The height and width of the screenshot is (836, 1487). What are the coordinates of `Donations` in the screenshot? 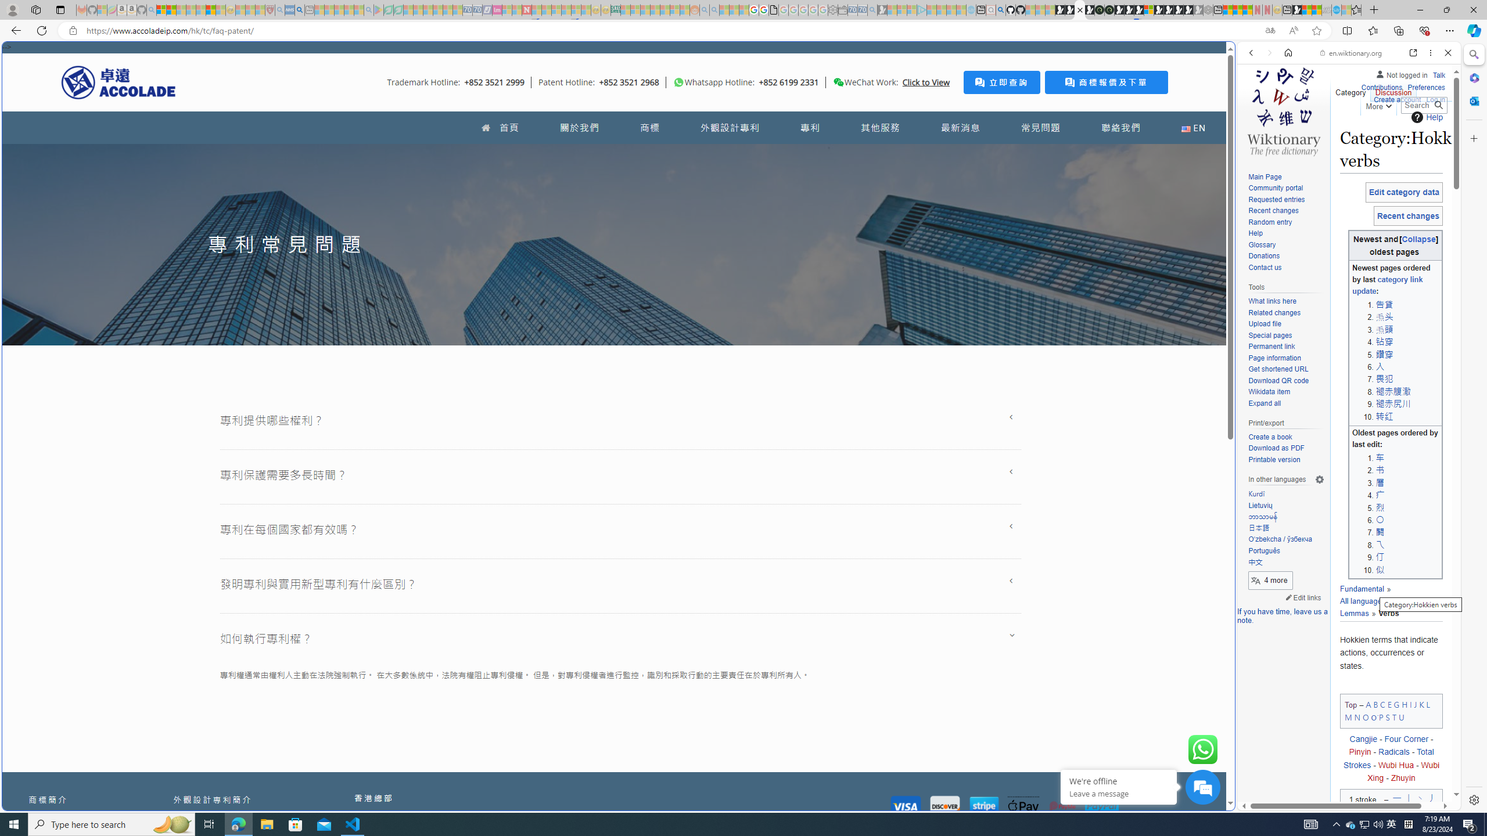 It's located at (1286, 257).